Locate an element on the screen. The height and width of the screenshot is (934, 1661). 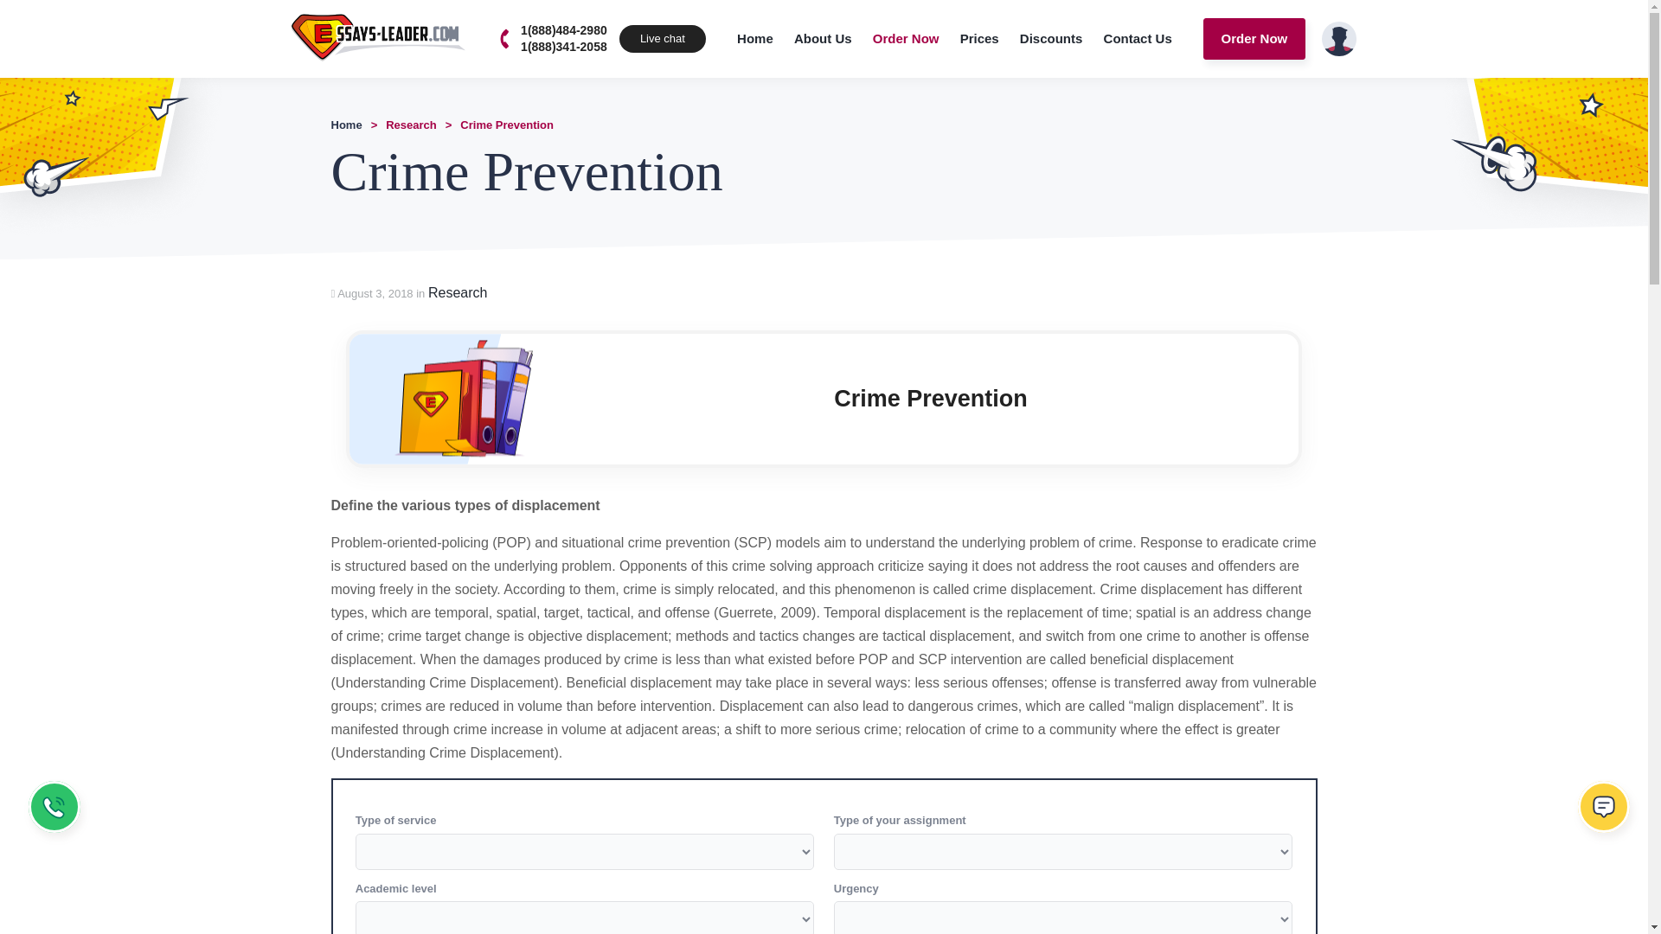
Live chat is located at coordinates (663, 38).